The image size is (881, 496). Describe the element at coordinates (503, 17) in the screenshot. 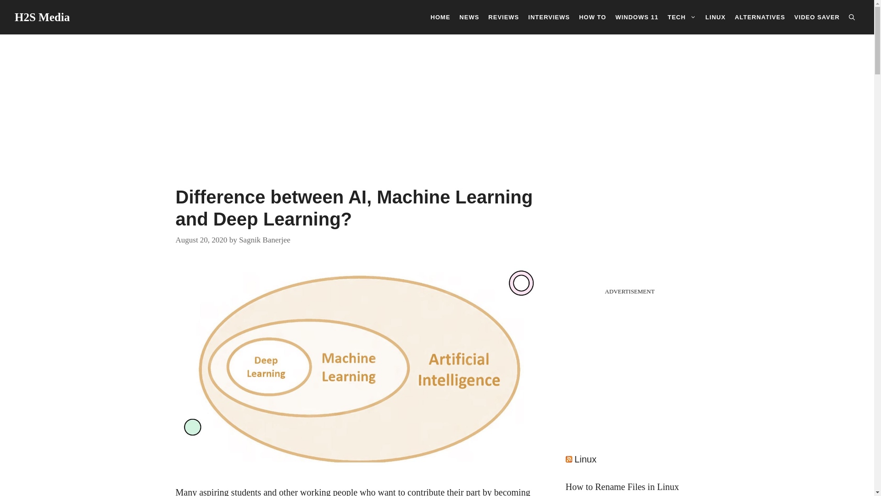

I see `REVIEWS` at that location.